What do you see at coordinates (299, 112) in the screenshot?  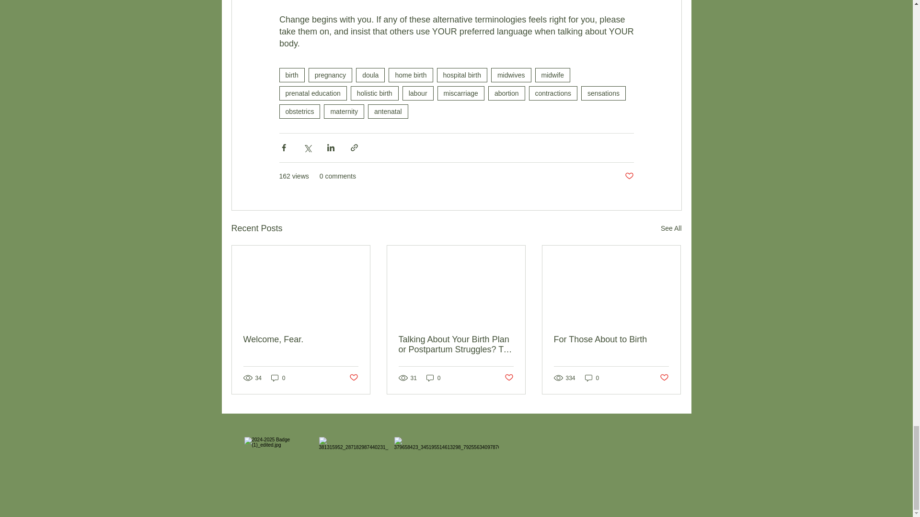 I see `obstetrics` at bounding box center [299, 112].